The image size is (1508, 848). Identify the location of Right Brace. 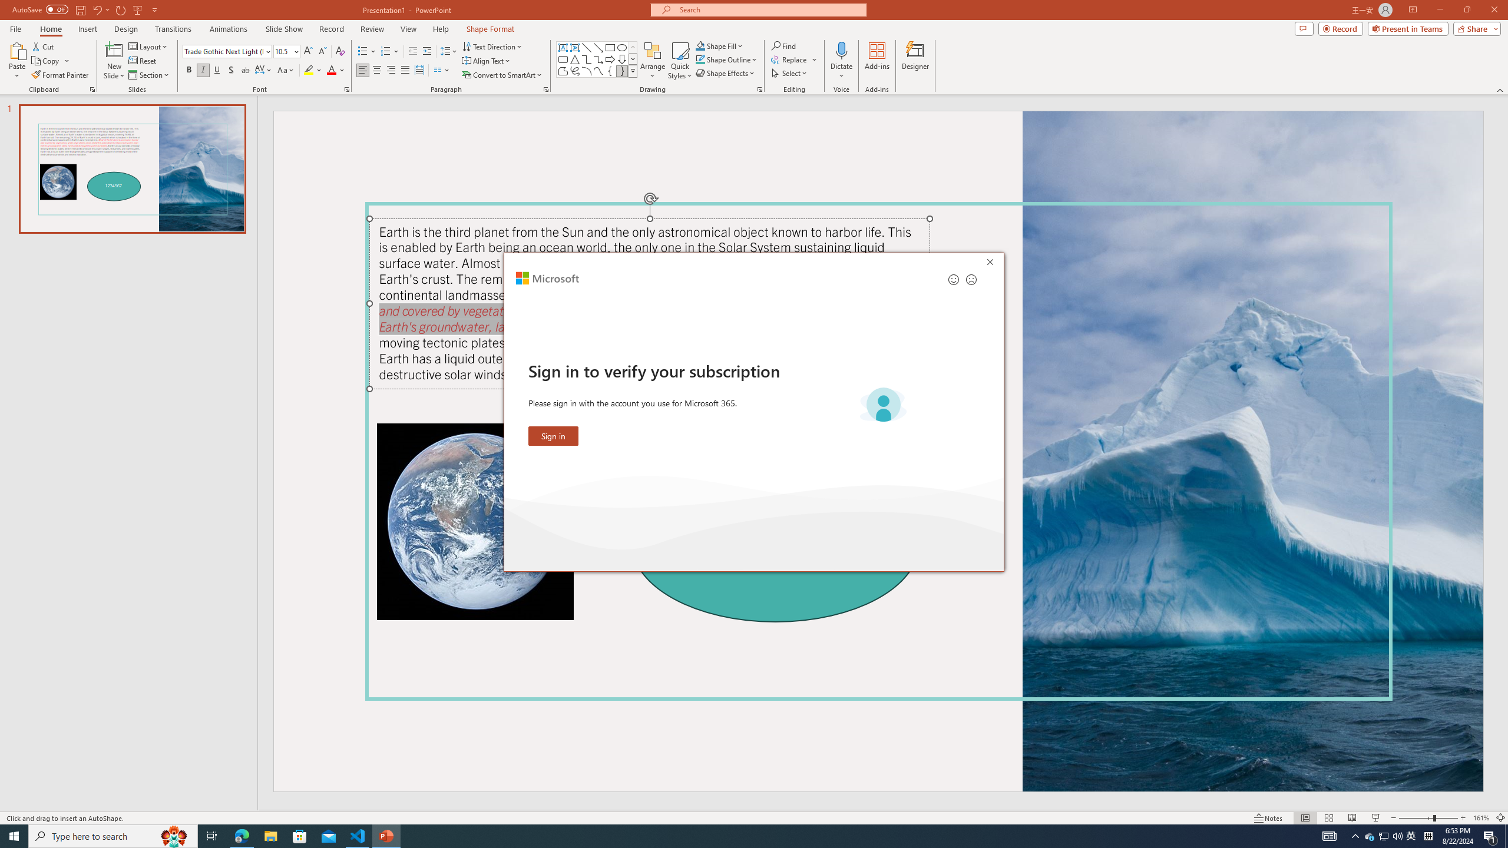
(622, 71).